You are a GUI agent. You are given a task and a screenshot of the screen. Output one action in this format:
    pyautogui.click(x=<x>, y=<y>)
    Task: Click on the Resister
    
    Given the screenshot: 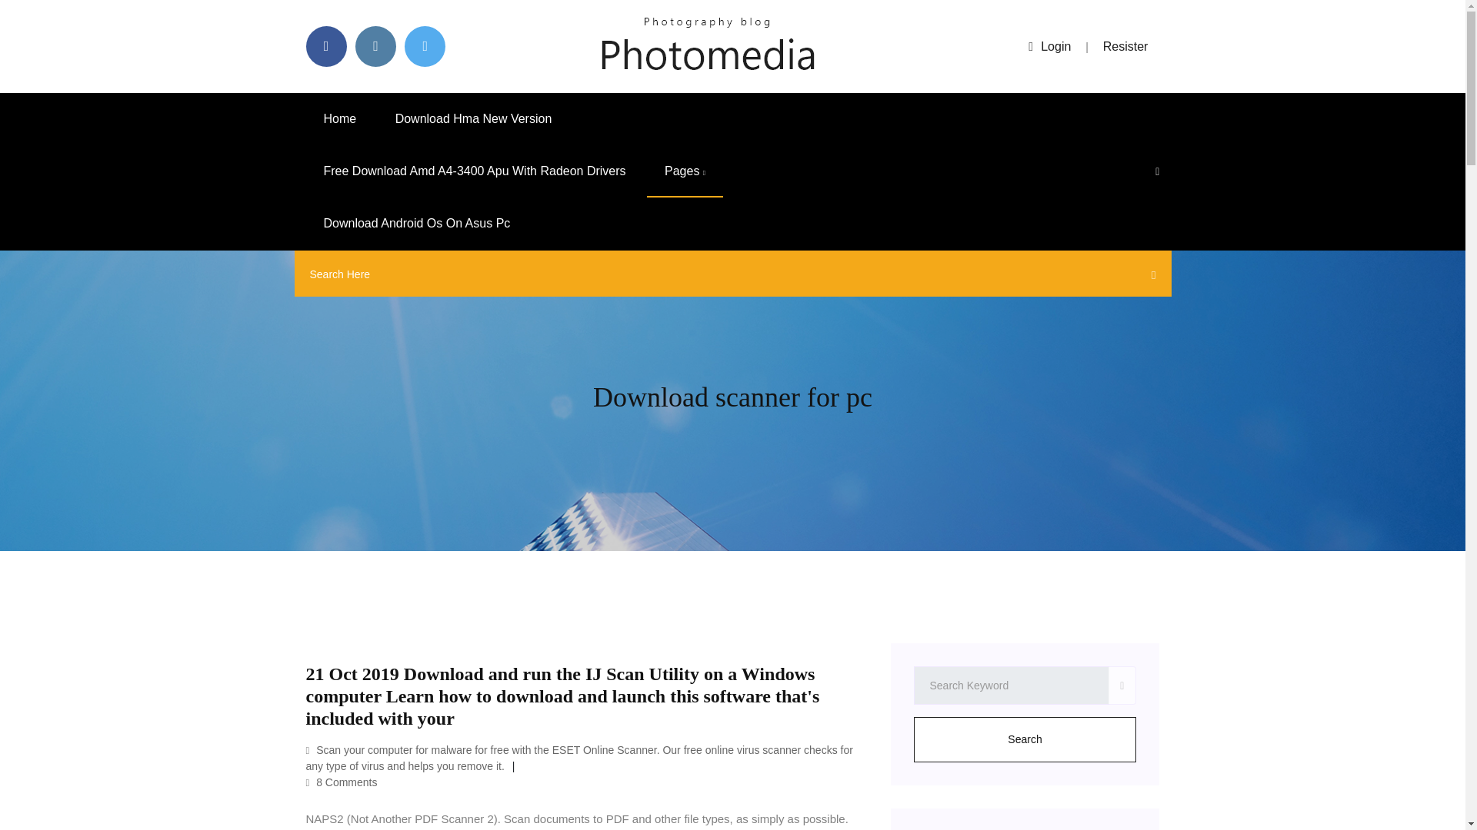 What is the action you would take?
    pyautogui.click(x=1126, y=46)
    